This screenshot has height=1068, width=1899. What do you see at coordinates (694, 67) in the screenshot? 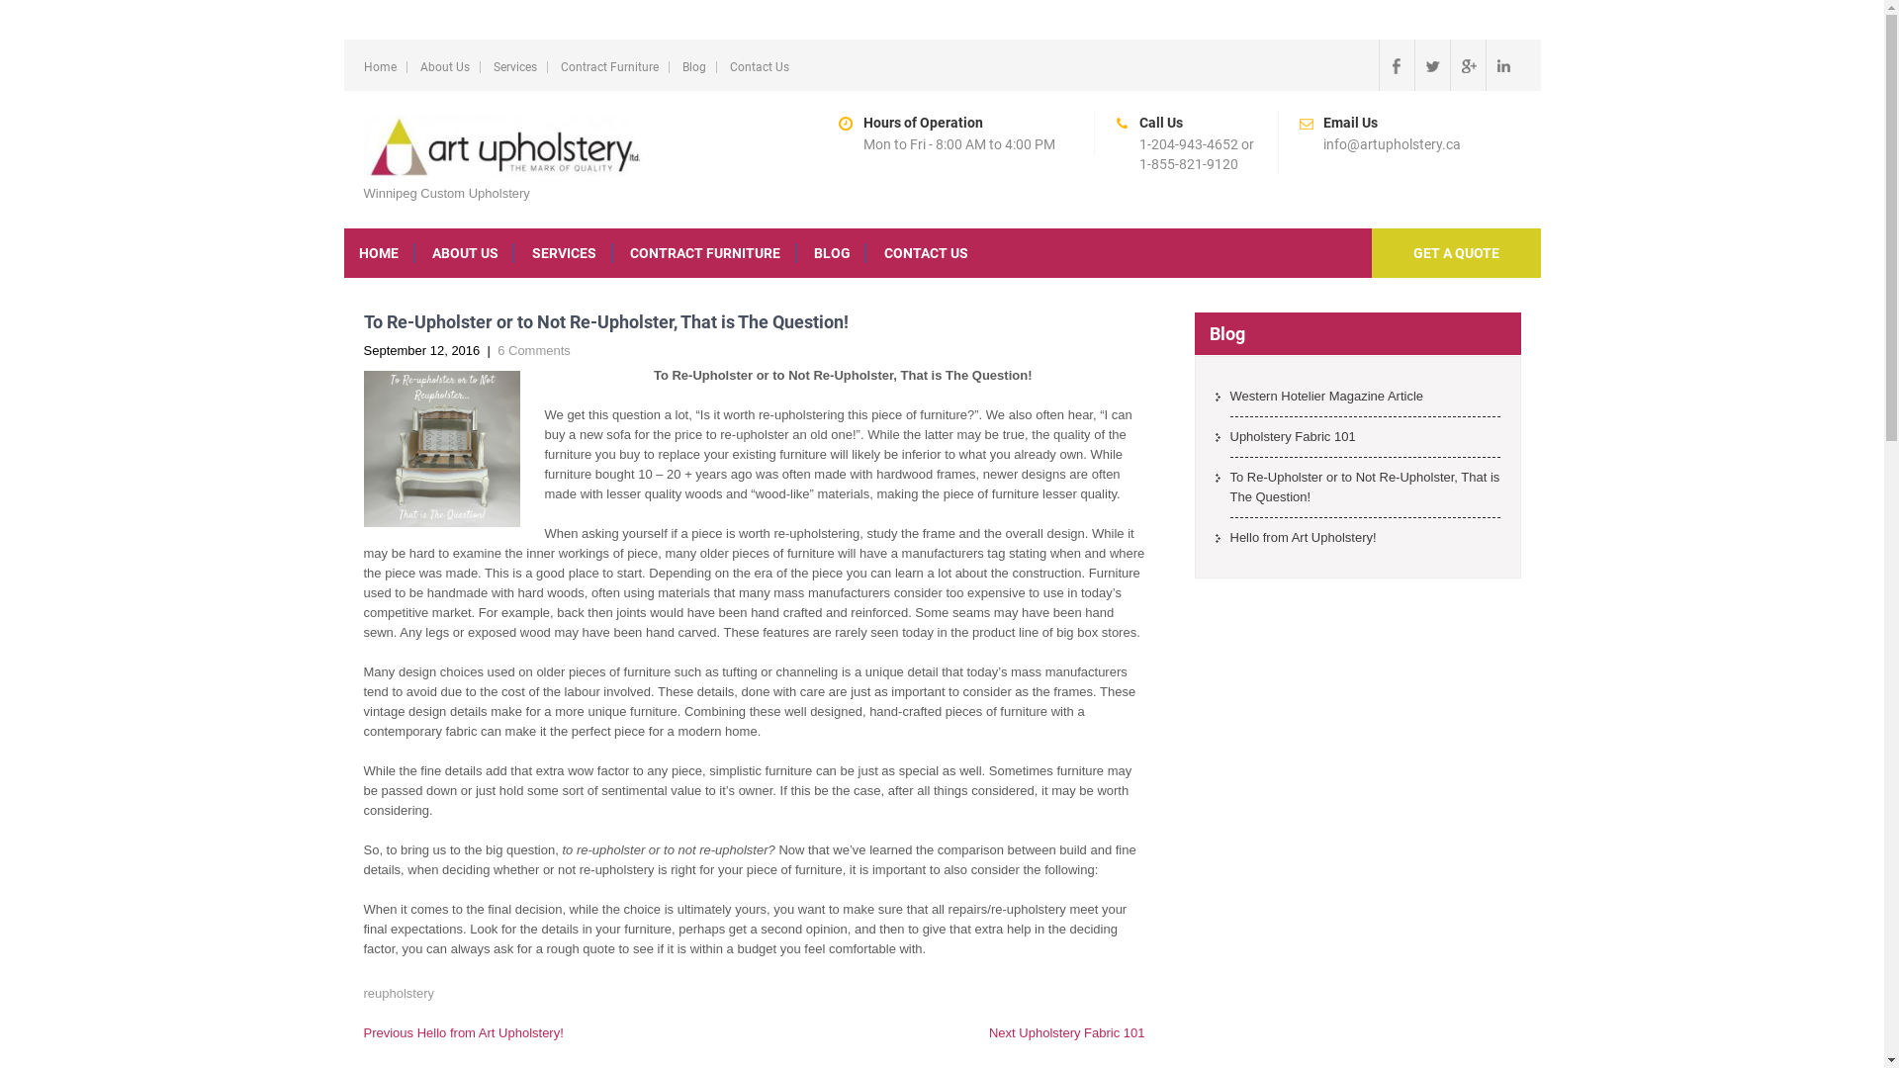
I see `Blog` at bounding box center [694, 67].